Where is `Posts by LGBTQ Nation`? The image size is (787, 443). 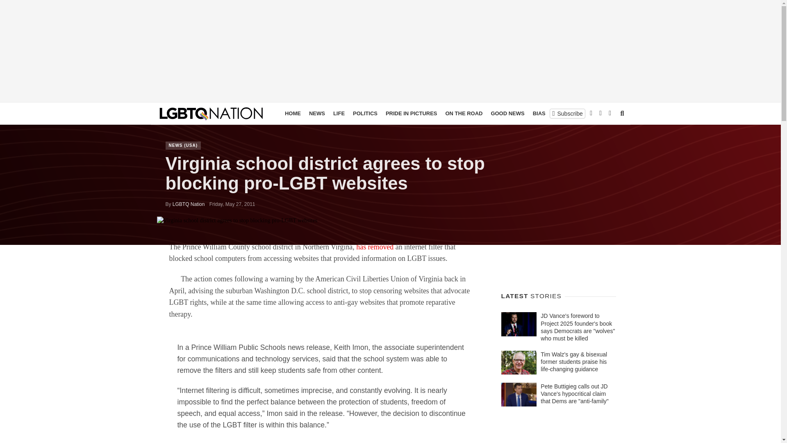 Posts by LGBTQ Nation is located at coordinates (189, 204).